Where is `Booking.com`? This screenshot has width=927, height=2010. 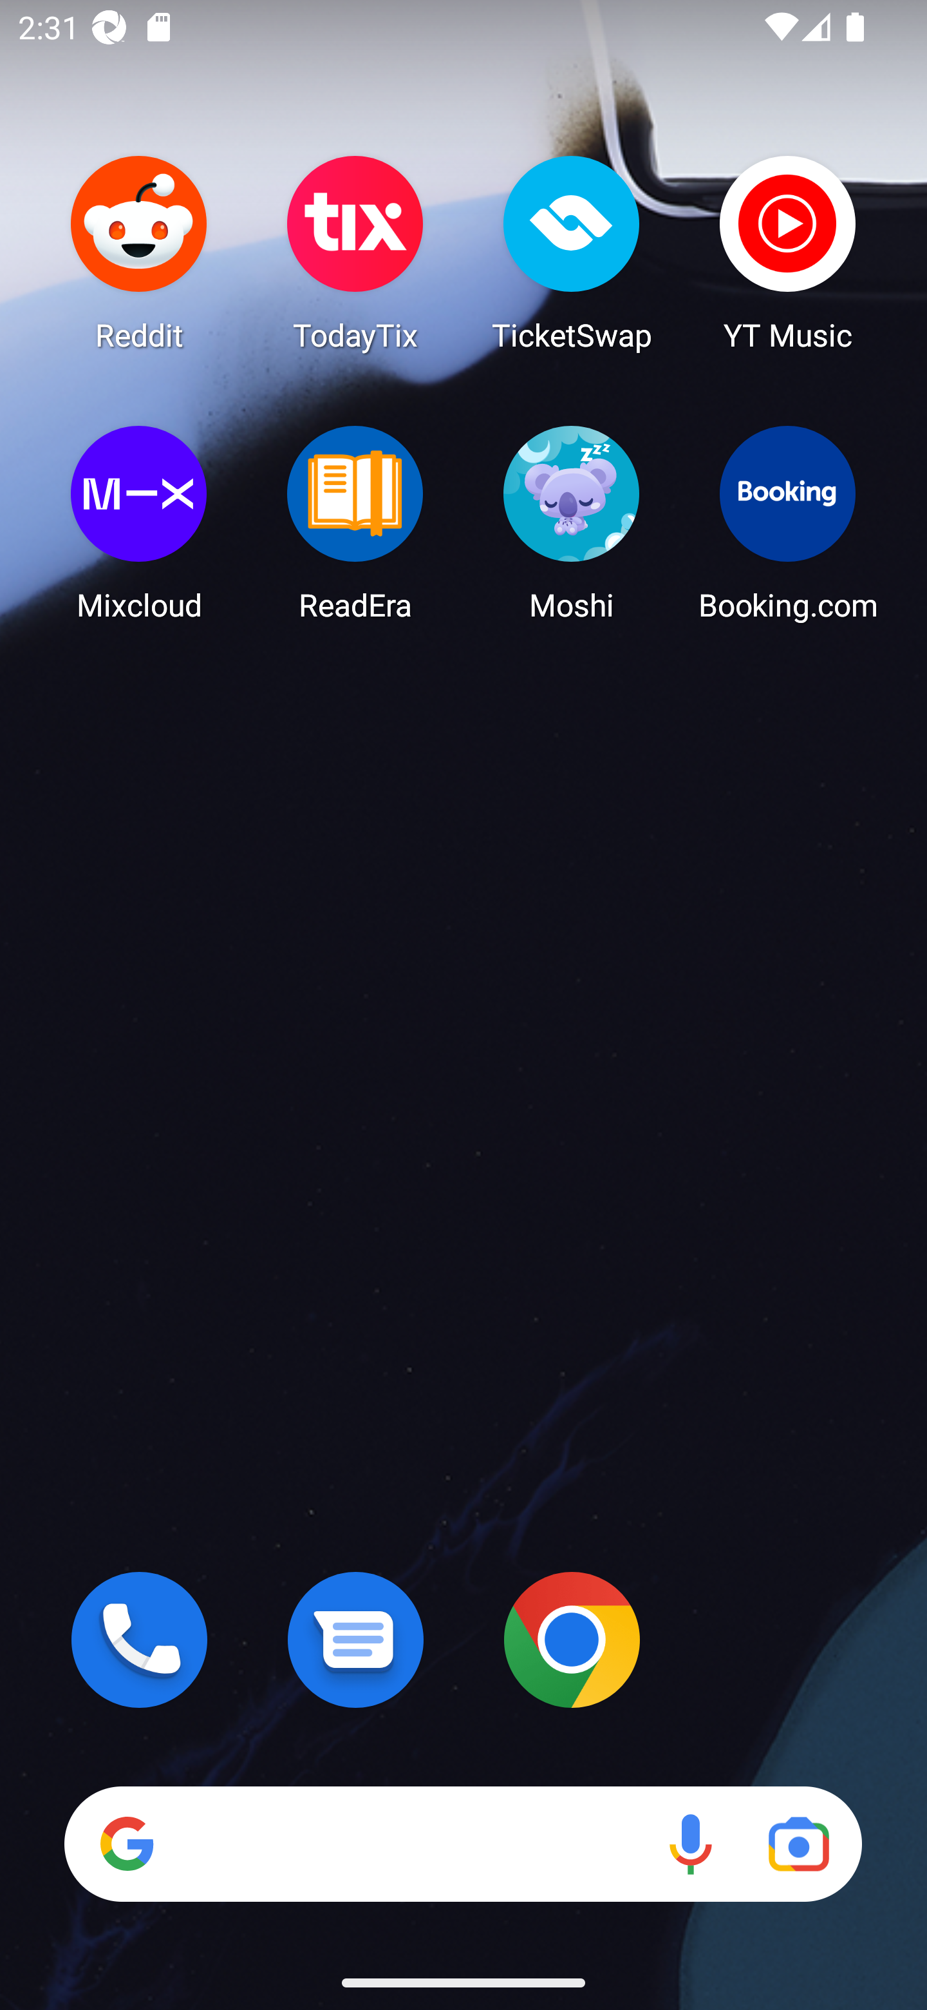
Booking.com is located at coordinates (788, 522).